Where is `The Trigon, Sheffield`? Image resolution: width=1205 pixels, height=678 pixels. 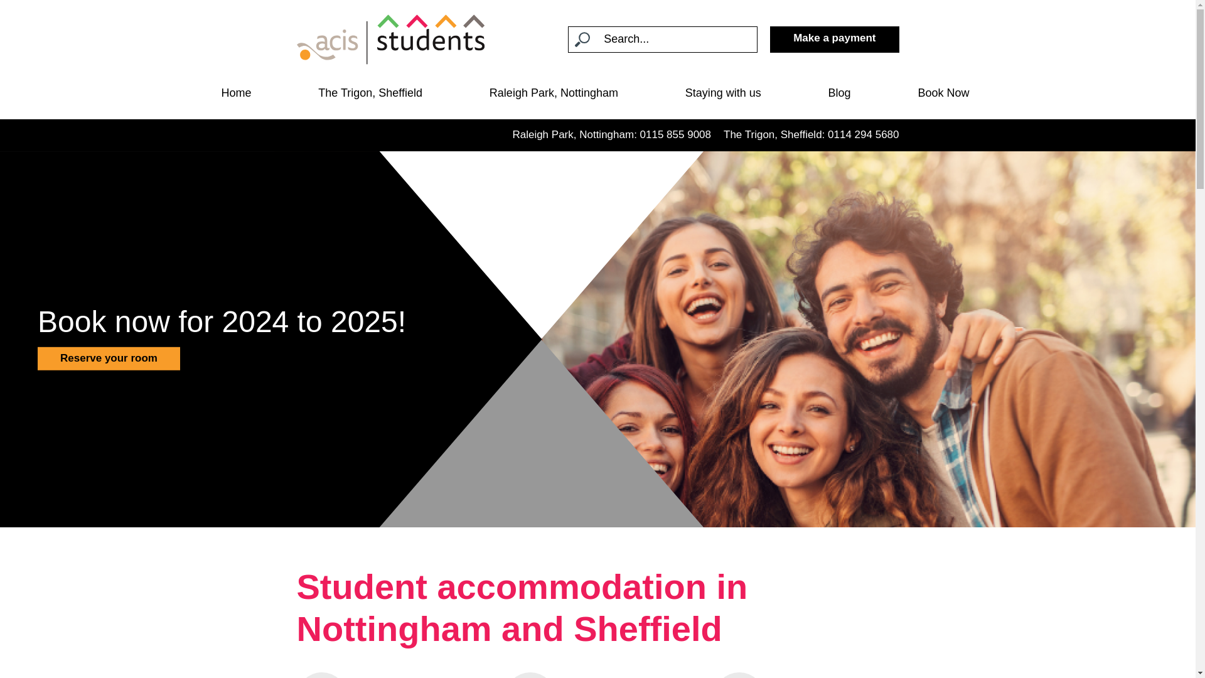 The Trigon, Sheffield is located at coordinates (370, 97).